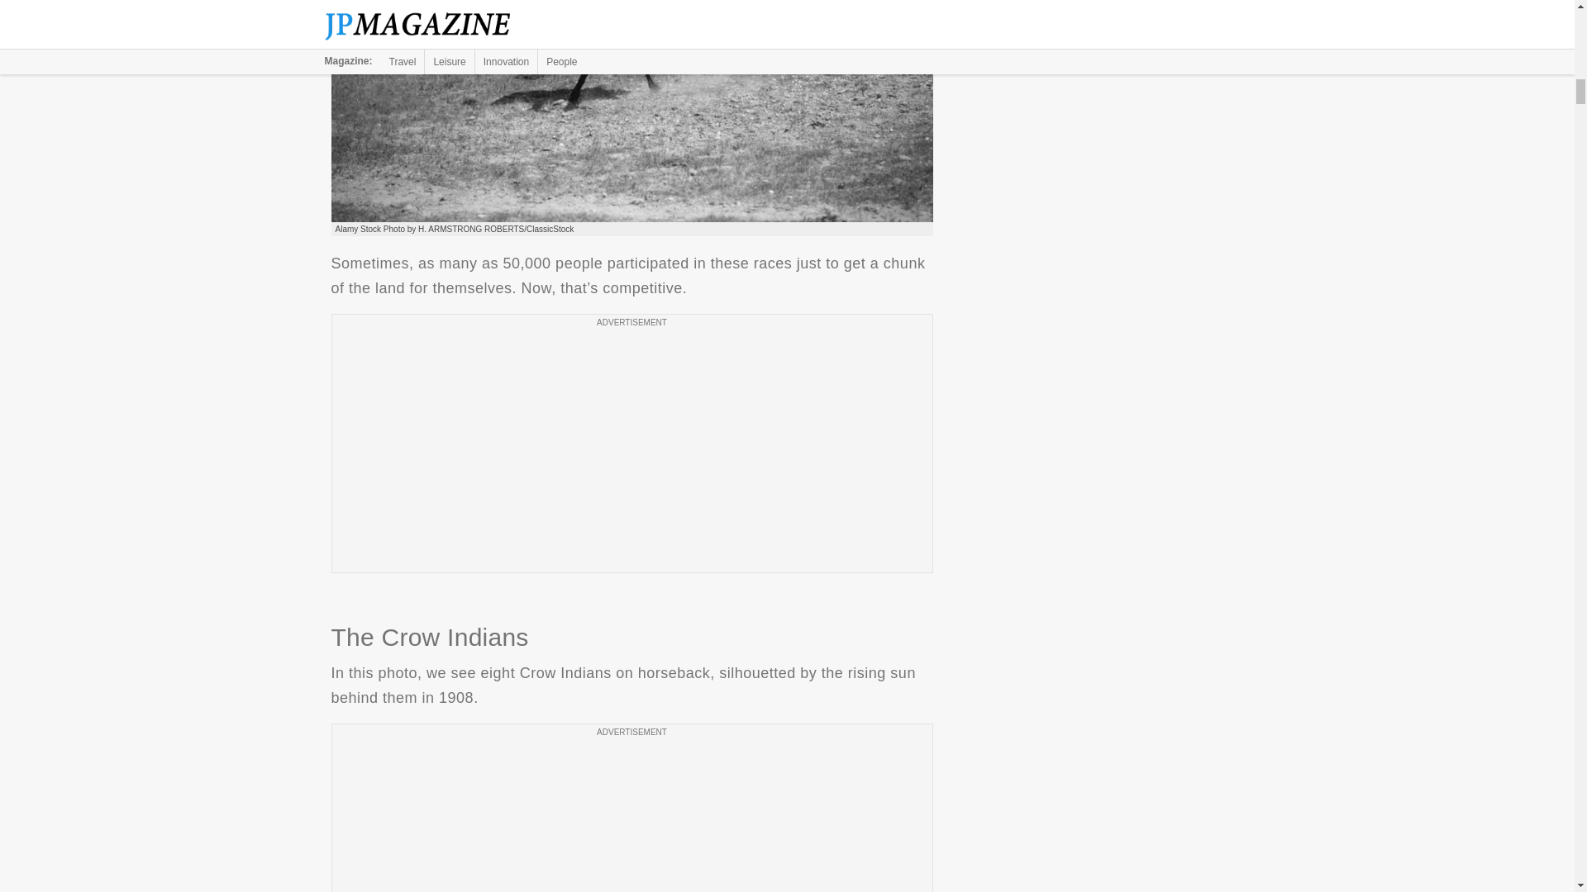 This screenshot has height=892, width=1587. Describe the element at coordinates (631, 111) in the screenshot. I see `The Land Rushes` at that location.